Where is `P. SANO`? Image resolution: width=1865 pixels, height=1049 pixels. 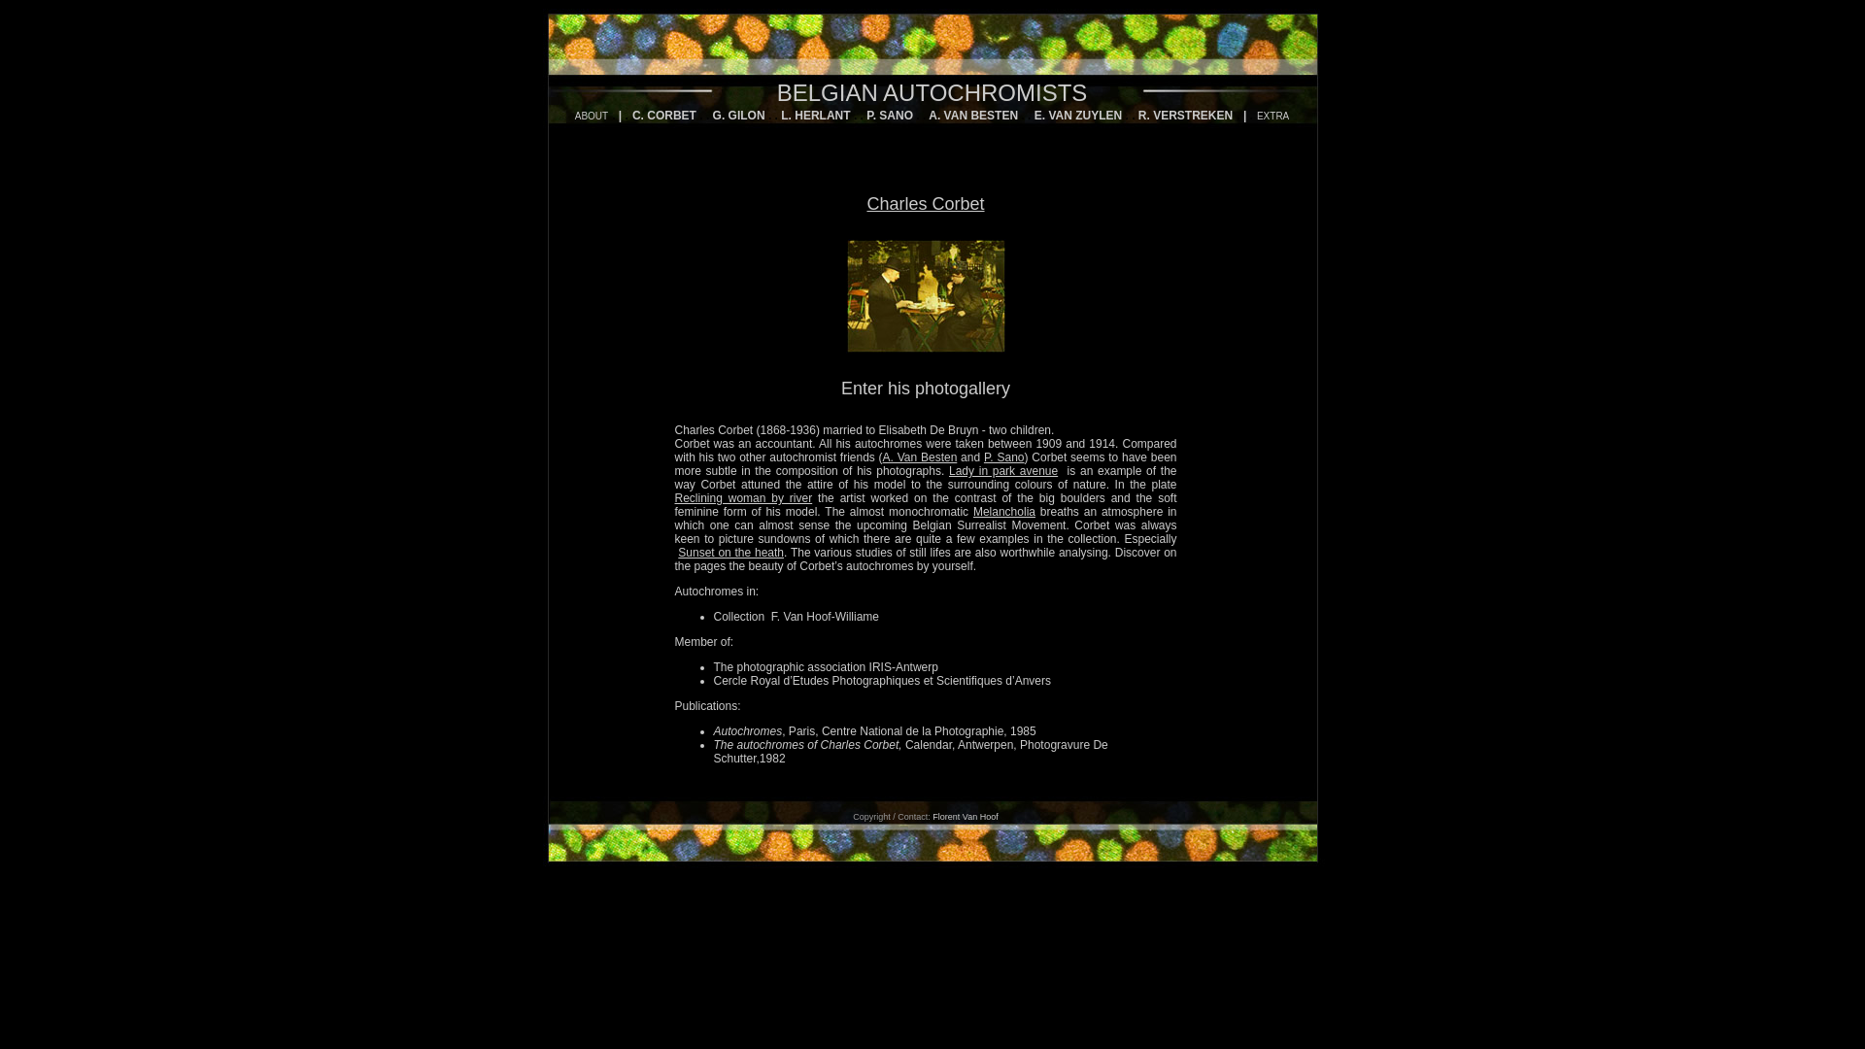
P. SANO is located at coordinates (890, 116).